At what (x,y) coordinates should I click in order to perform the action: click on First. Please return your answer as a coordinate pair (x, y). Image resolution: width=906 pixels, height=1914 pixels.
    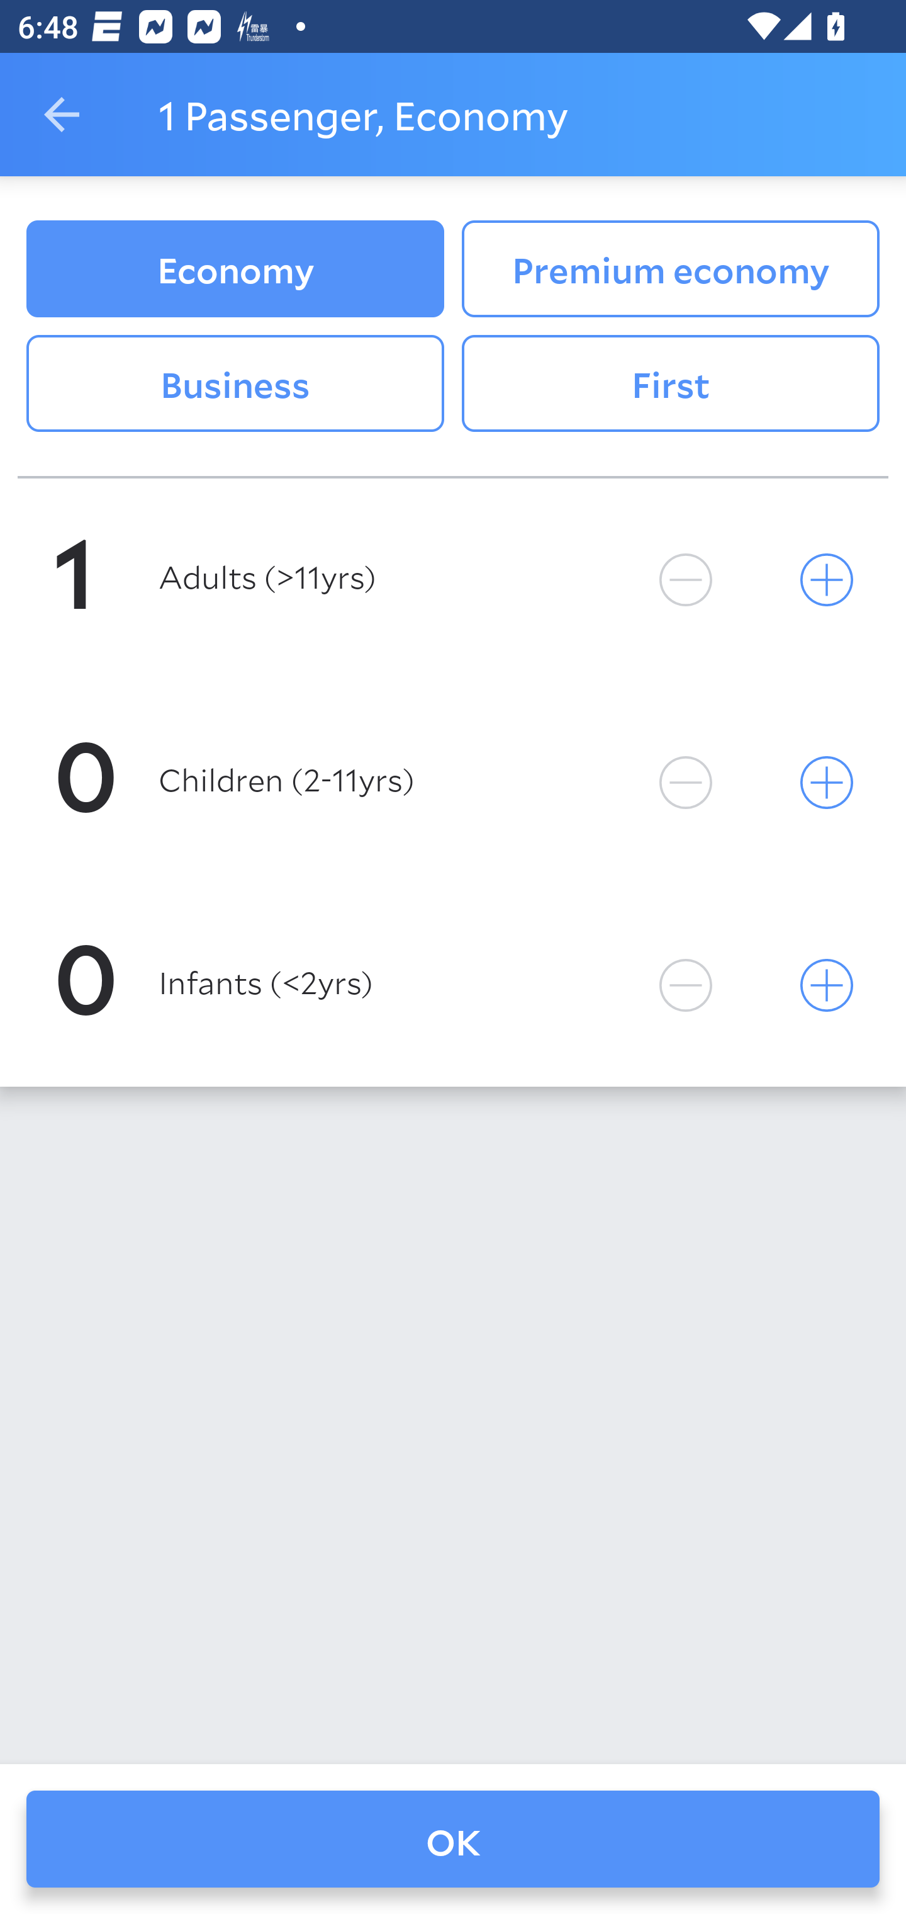
    Looking at the image, I should click on (671, 384).